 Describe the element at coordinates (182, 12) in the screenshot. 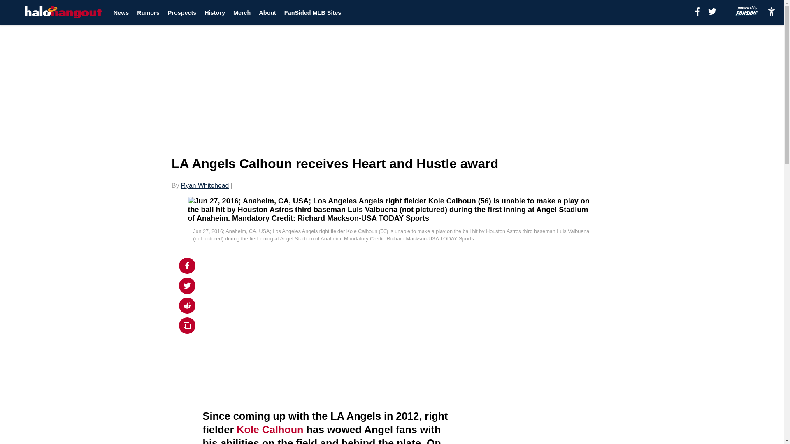

I see `Prospects` at that location.